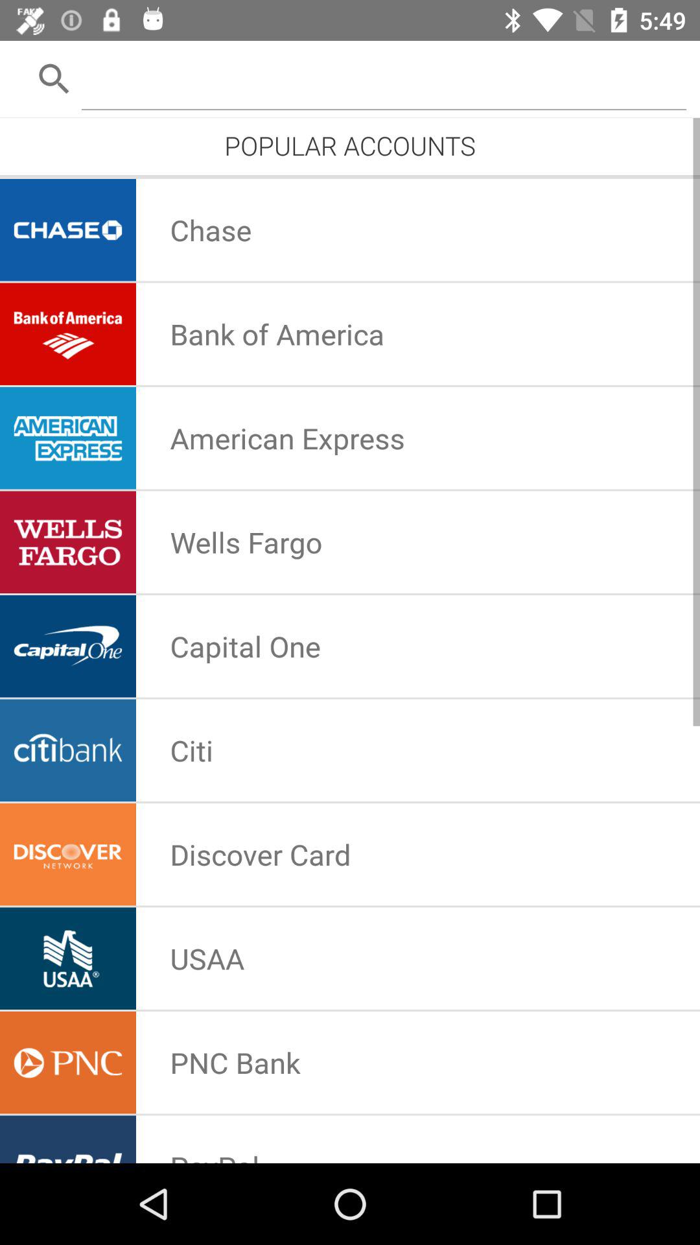  I want to click on turn on app below citi item, so click(261, 854).